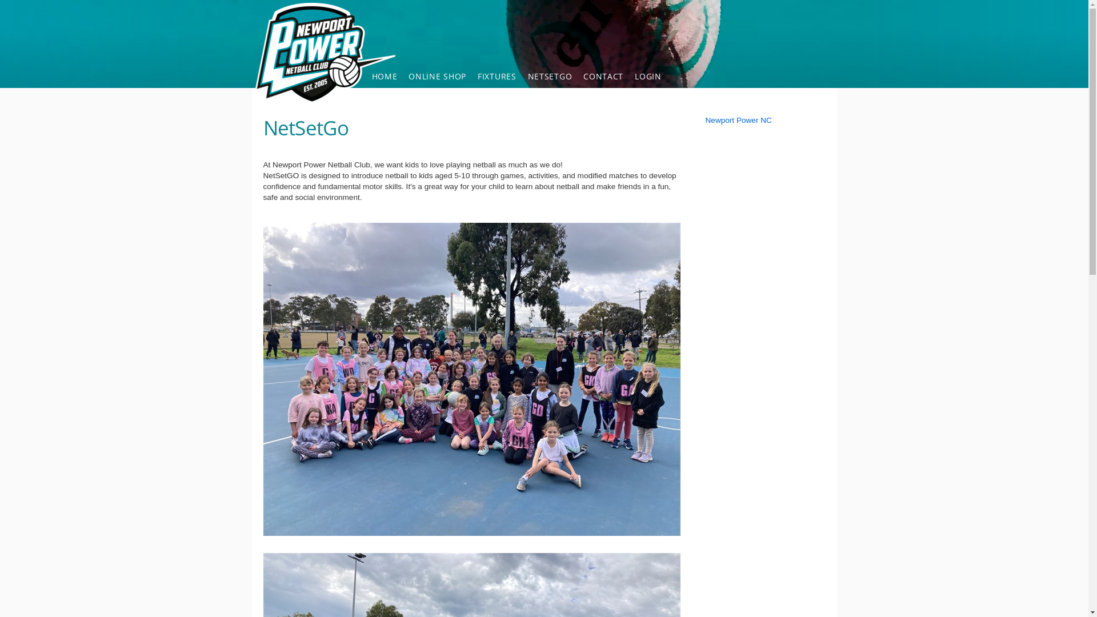 The height and width of the screenshot is (617, 1097). Describe the element at coordinates (648, 77) in the screenshot. I see `LOGIN` at that location.